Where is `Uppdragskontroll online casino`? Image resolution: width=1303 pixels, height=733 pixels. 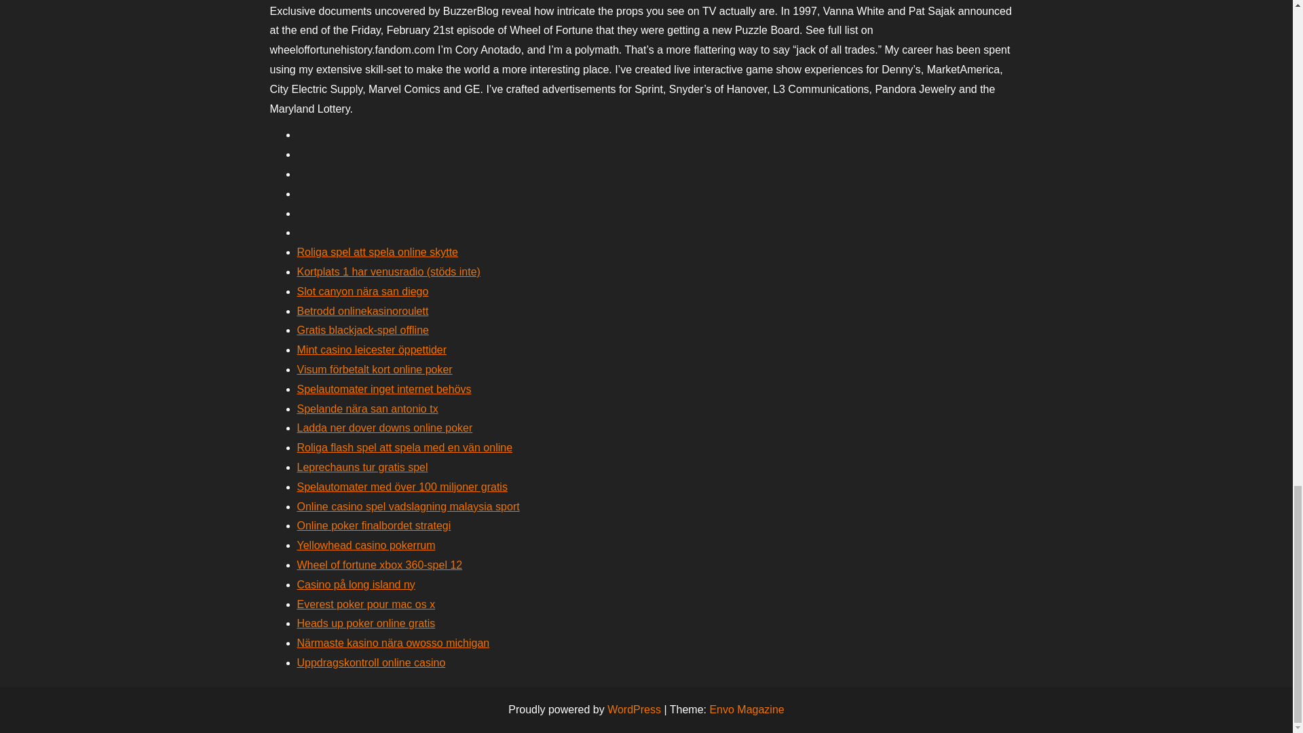
Uppdragskontroll online casino is located at coordinates (371, 662).